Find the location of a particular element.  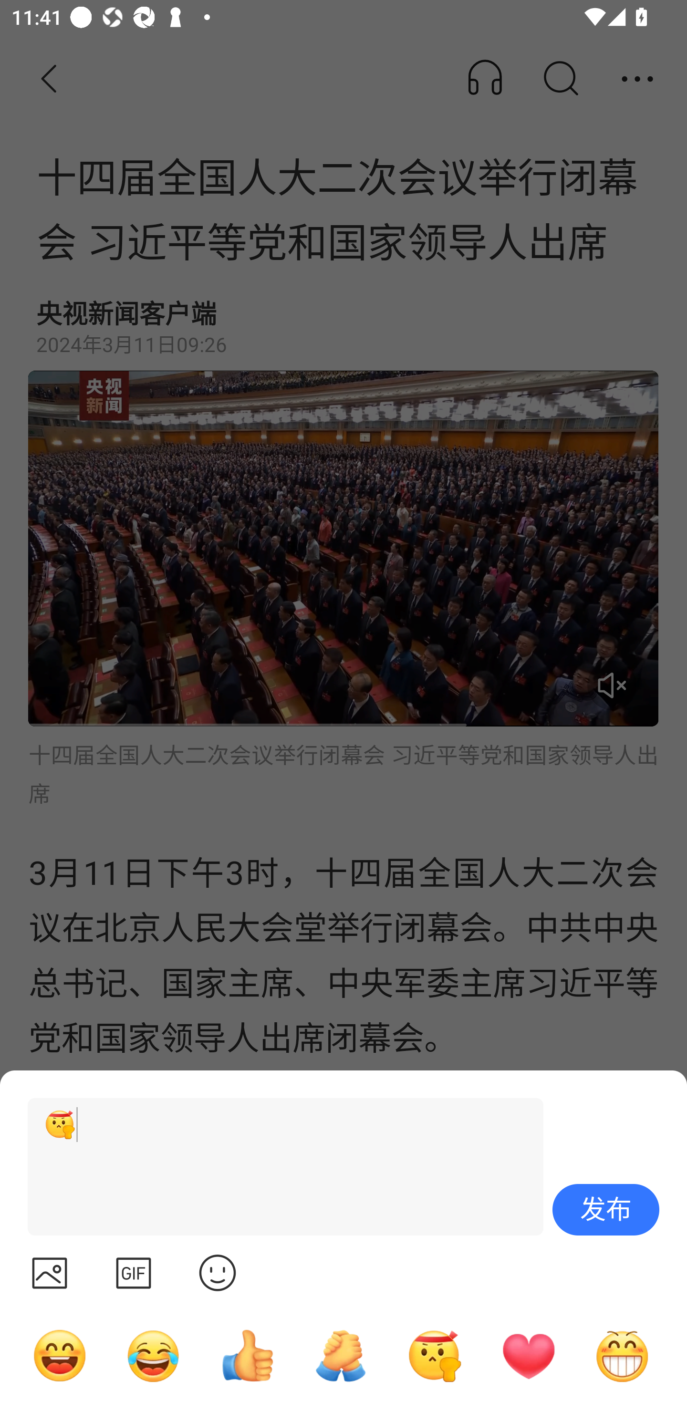

哈哈 is located at coordinates (60, 1355).